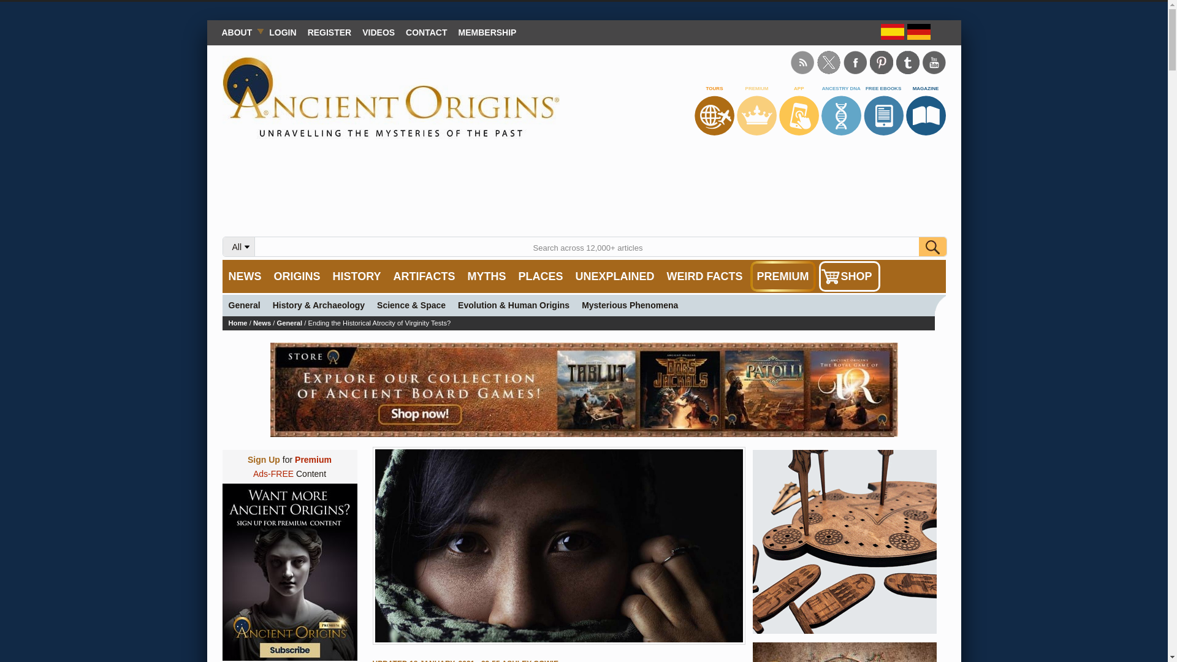 The width and height of the screenshot is (1177, 662). I want to click on VIDEOS, so click(378, 32).